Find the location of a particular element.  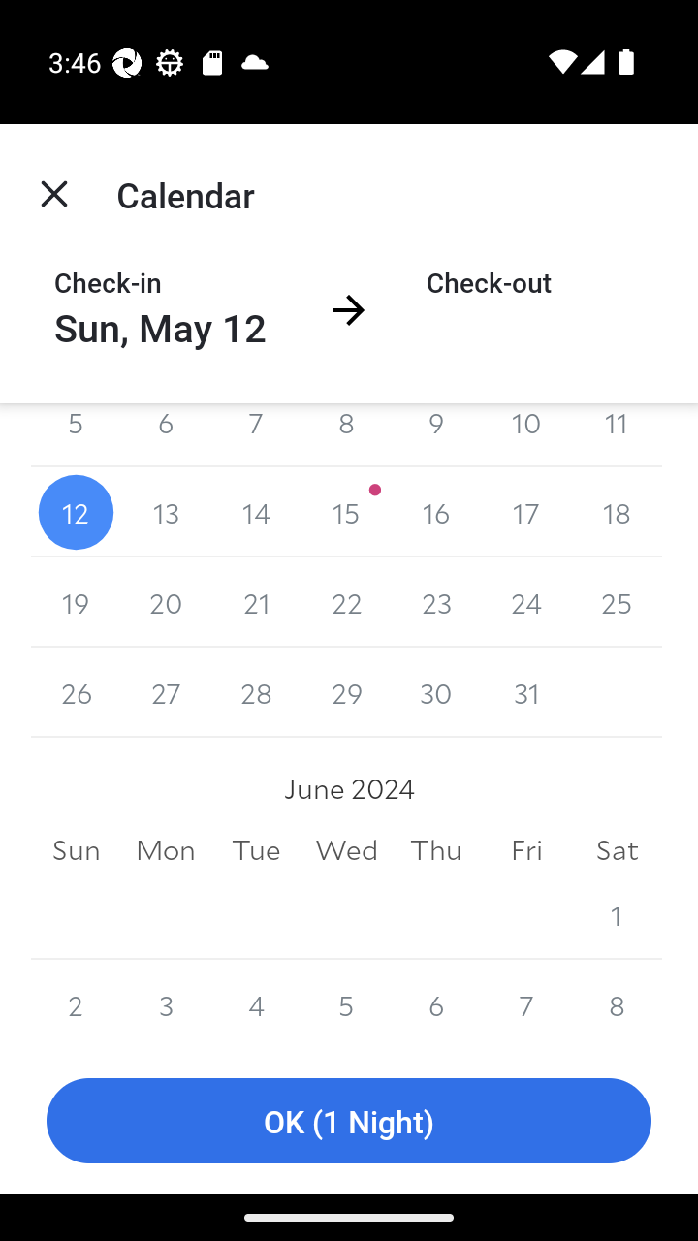

6 6 June 2024 is located at coordinates (436, 1002).